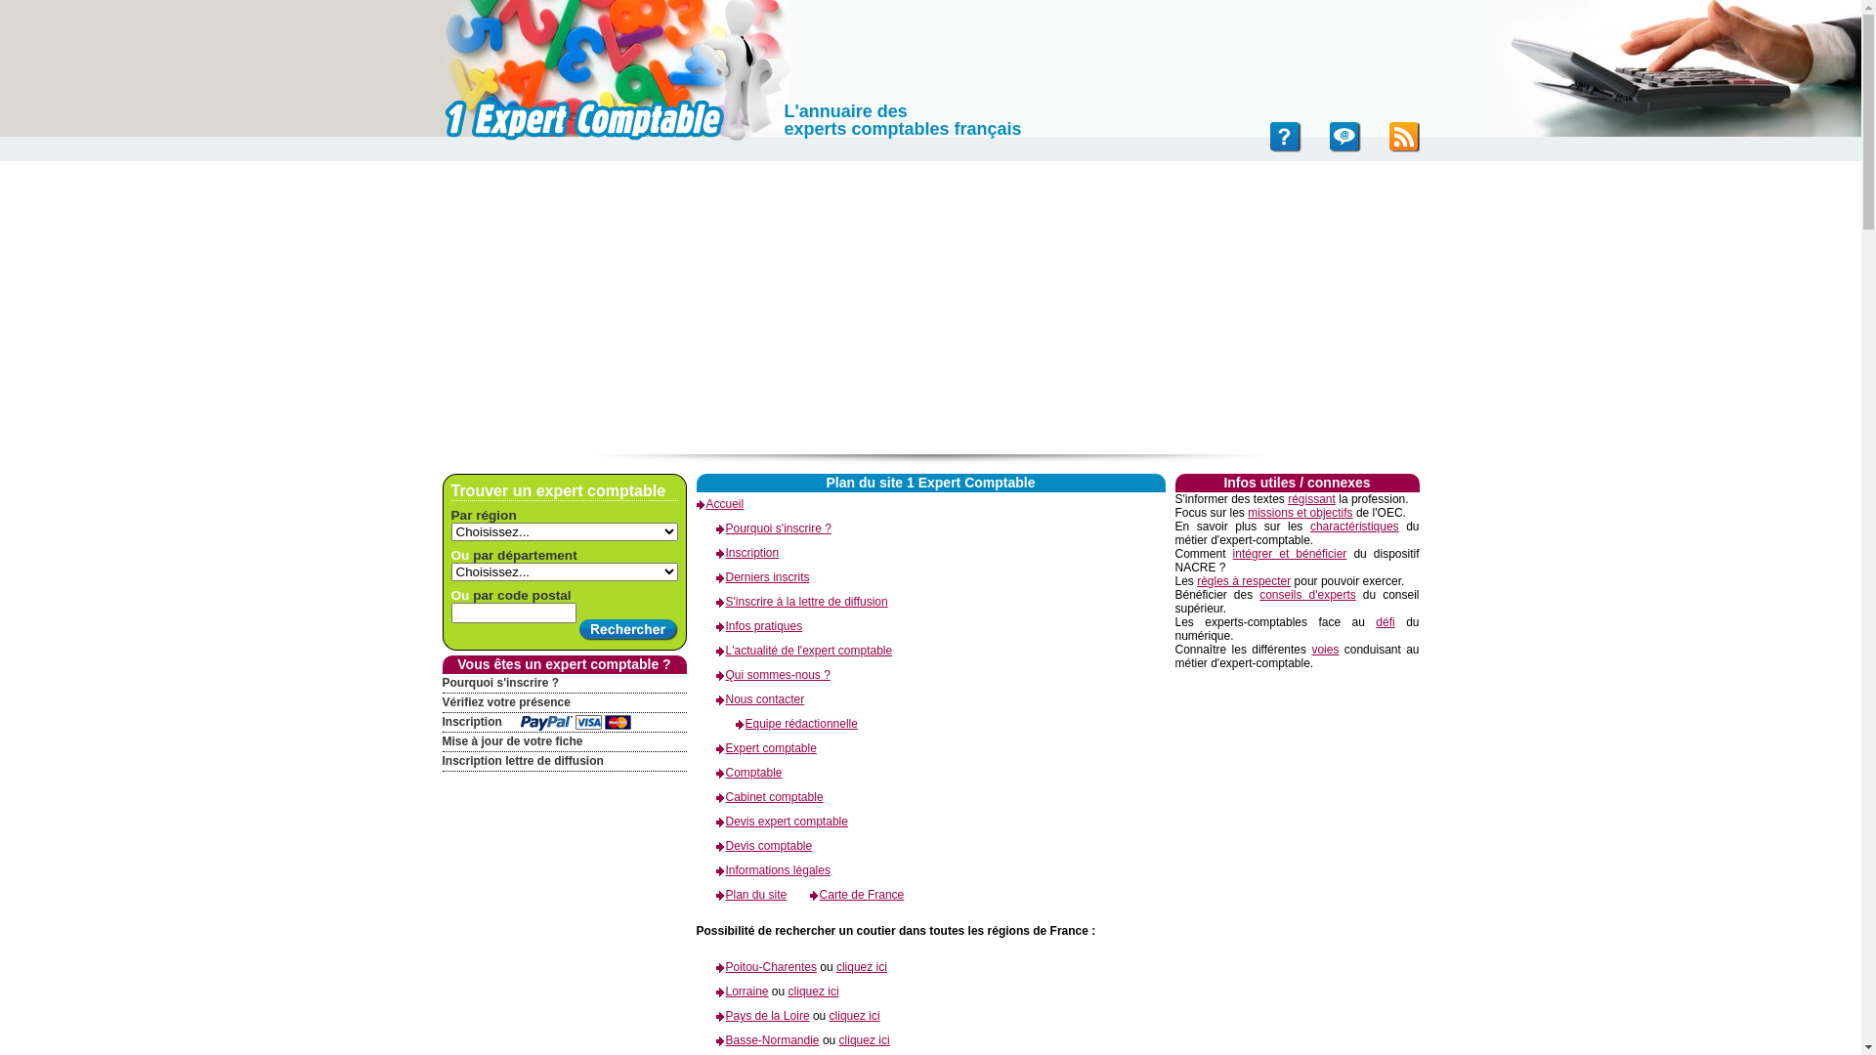  I want to click on Carte de France, so click(848, 895).